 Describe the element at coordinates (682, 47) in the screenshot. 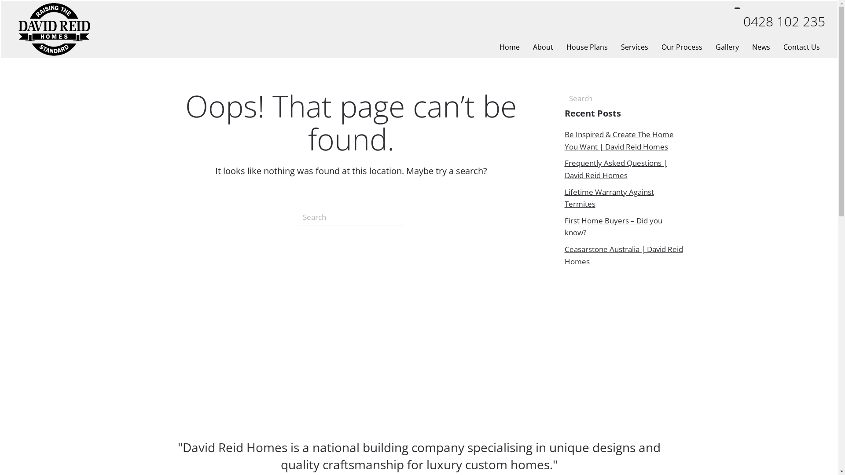

I see `Our Process` at that location.